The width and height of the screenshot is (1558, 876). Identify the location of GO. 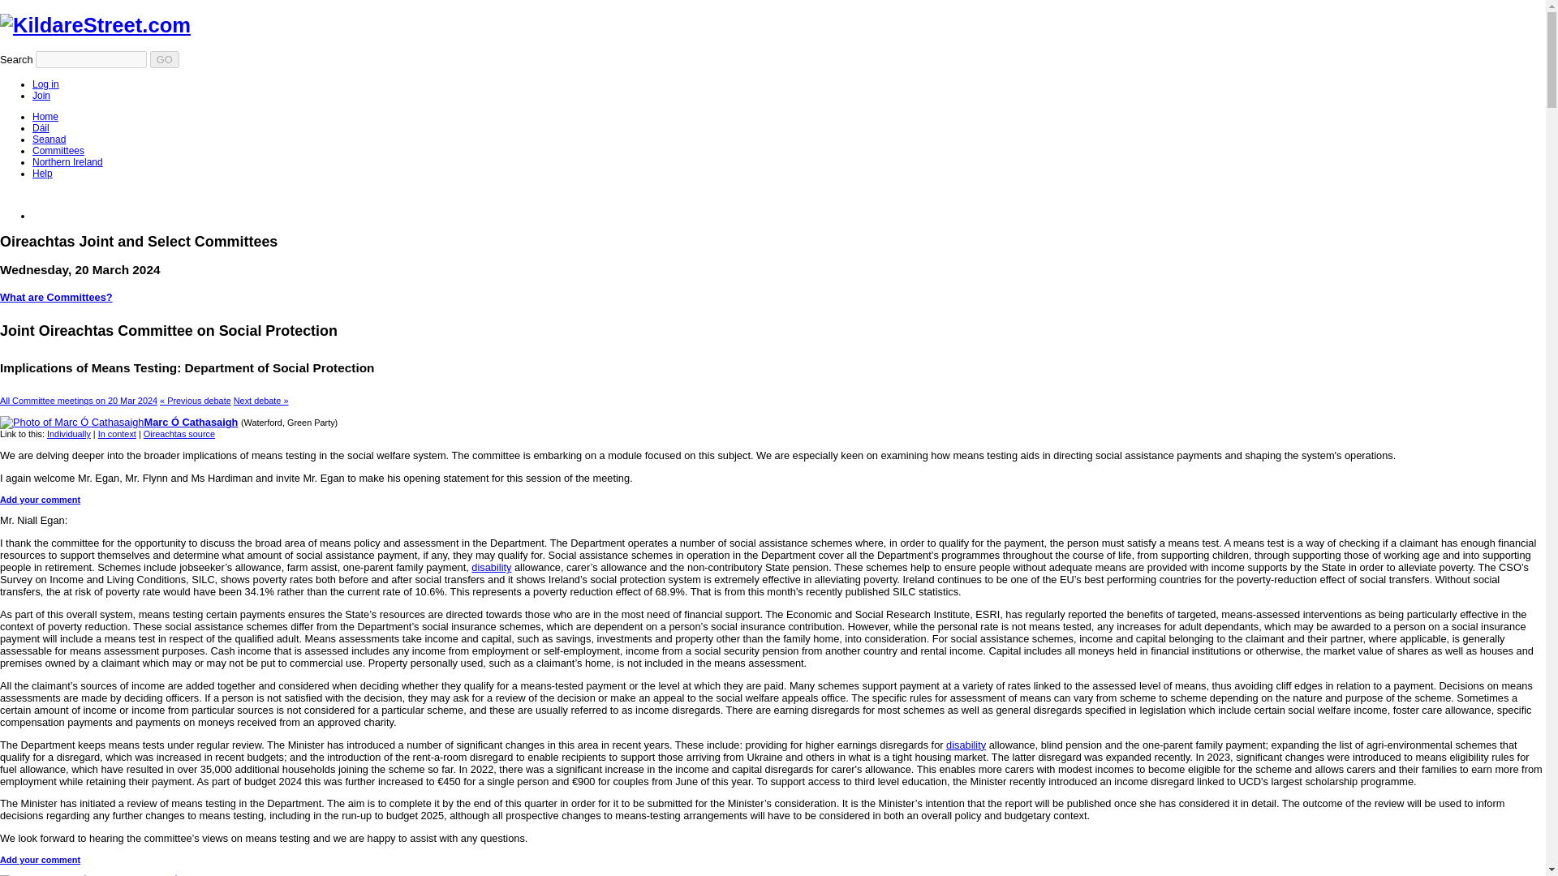
(164, 59).